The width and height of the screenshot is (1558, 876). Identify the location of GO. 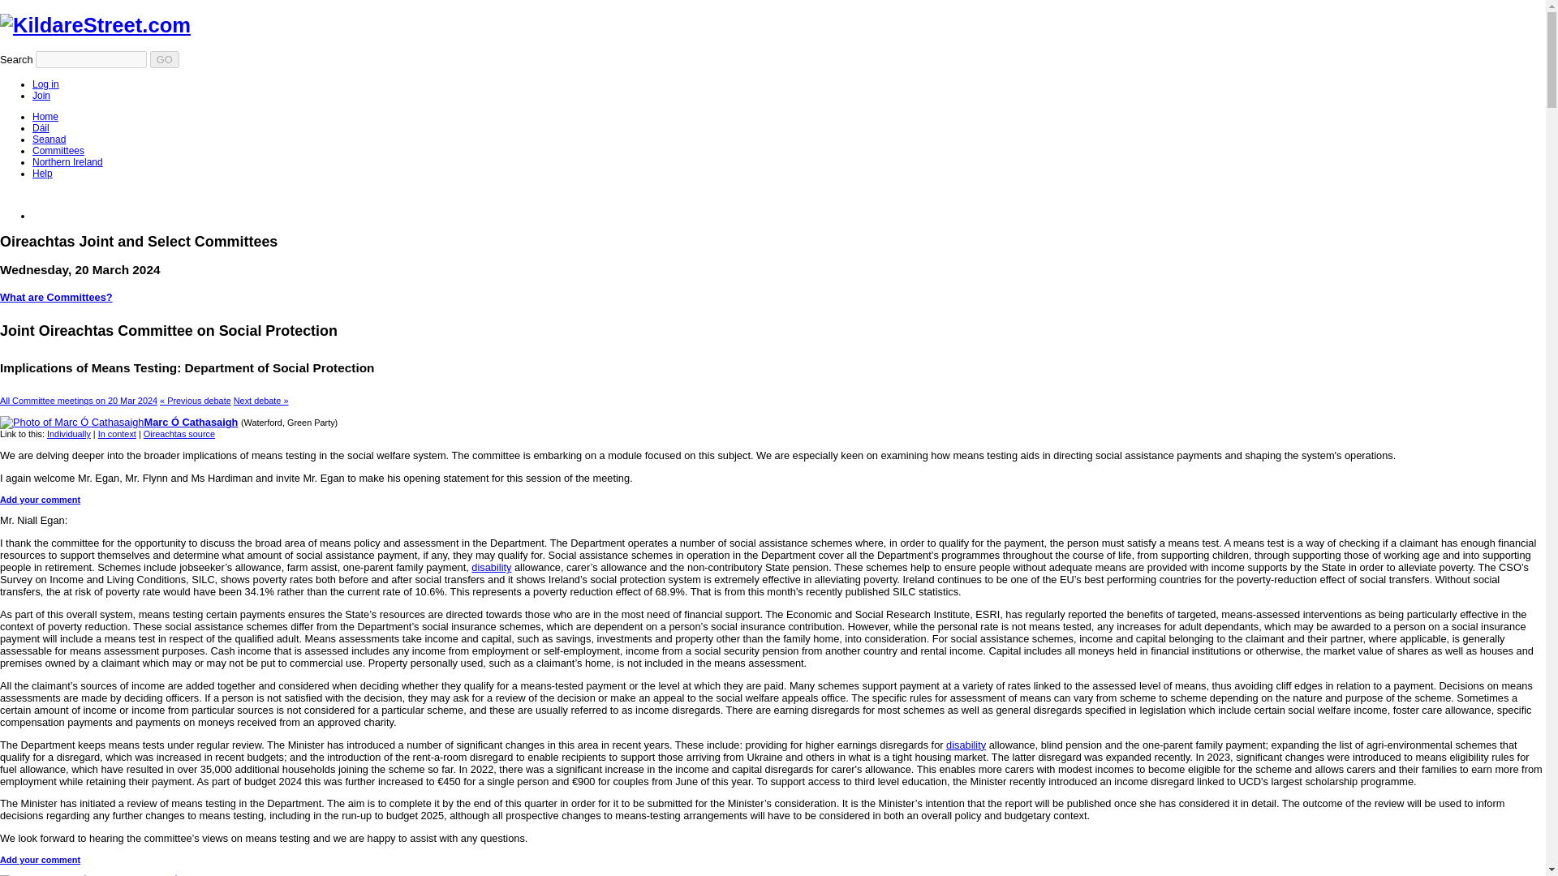
(164, 59).